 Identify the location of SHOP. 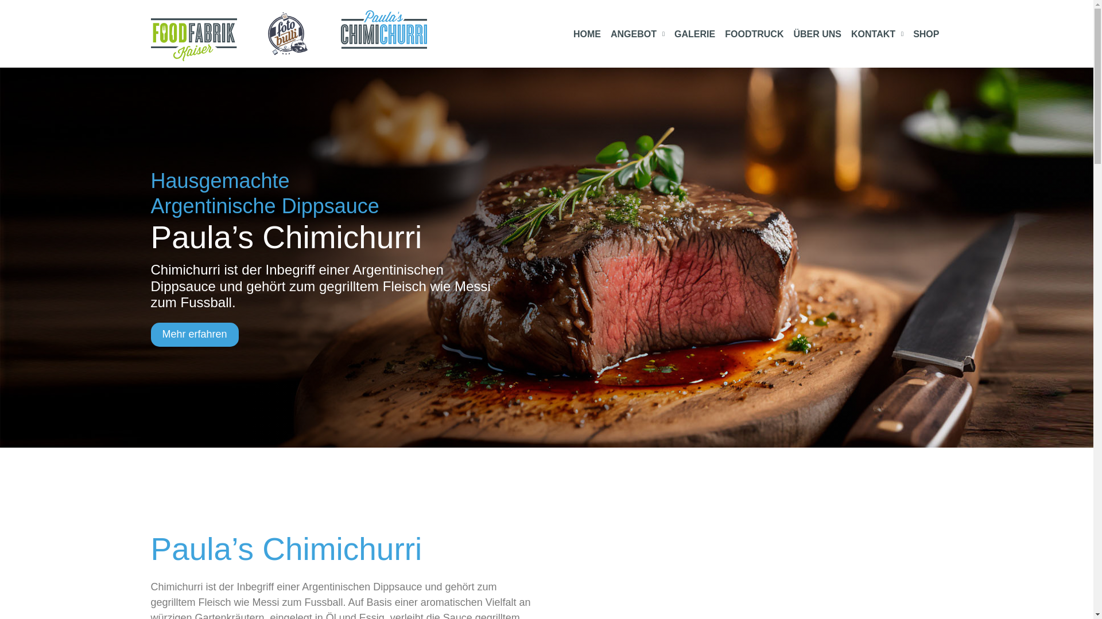
(926, 34).